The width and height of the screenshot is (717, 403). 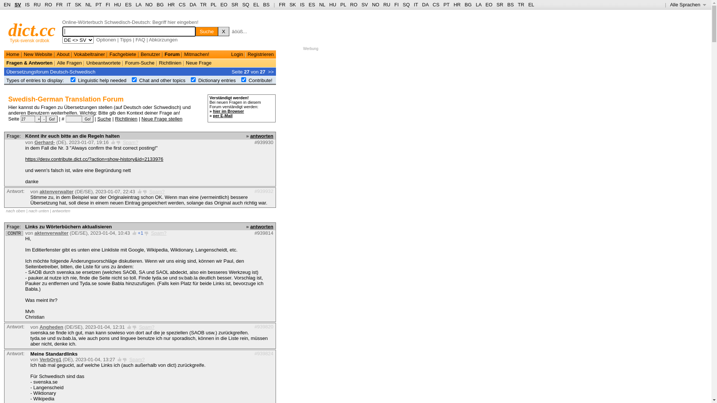 I want to click on FAQ, so click(x=140, y=40).